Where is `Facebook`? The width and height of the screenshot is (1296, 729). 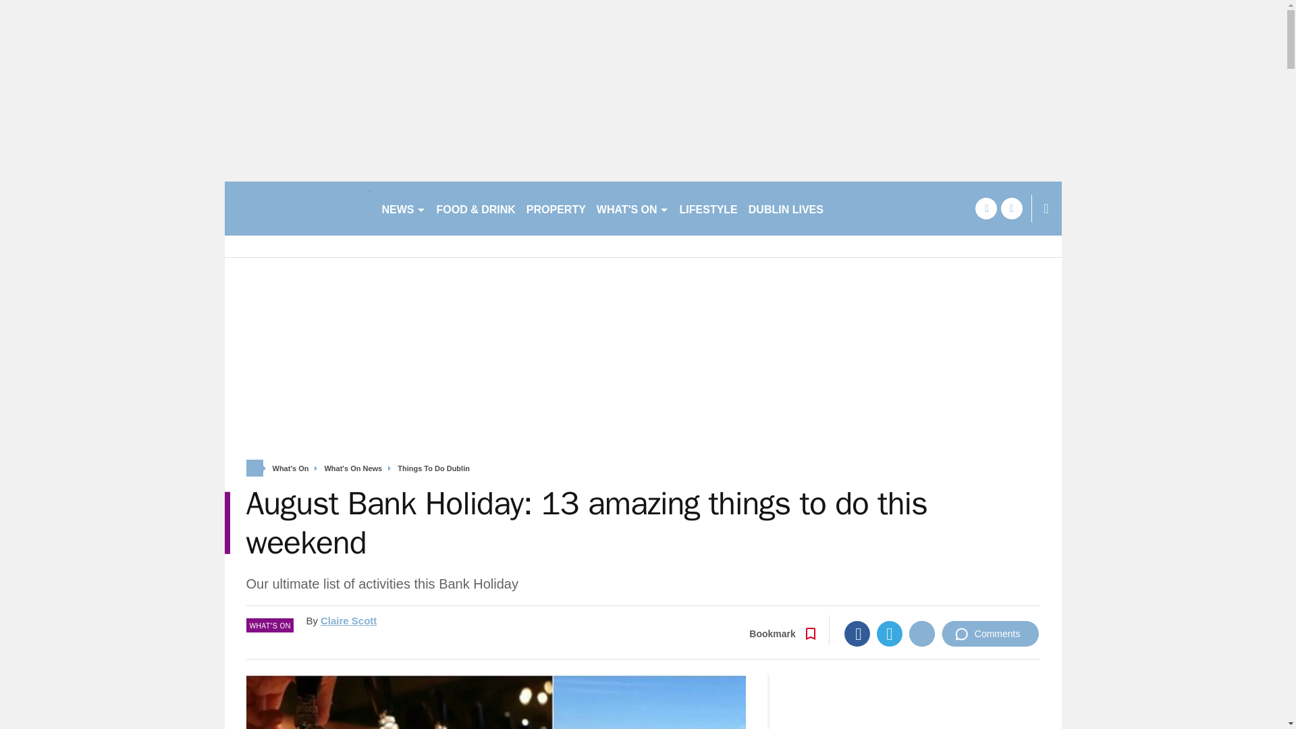
Facebook is located at coordinates (857, 633).